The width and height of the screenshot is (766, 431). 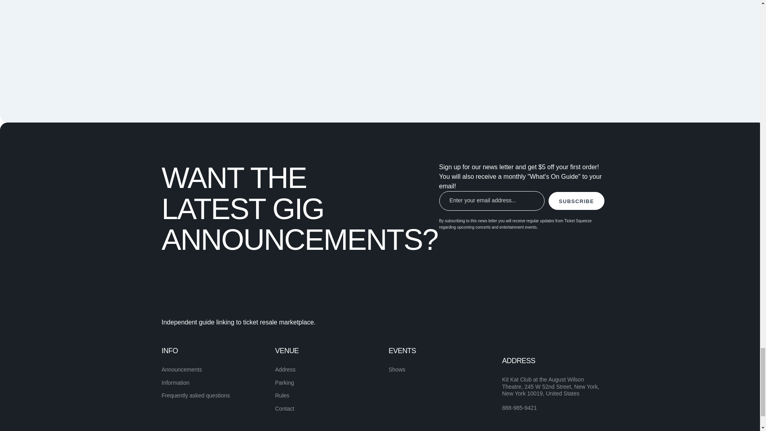 What do you see at coordinates (576, 200) in the screenshot?
I see `SUBSCRIBE` at bounding box center [576, 200].